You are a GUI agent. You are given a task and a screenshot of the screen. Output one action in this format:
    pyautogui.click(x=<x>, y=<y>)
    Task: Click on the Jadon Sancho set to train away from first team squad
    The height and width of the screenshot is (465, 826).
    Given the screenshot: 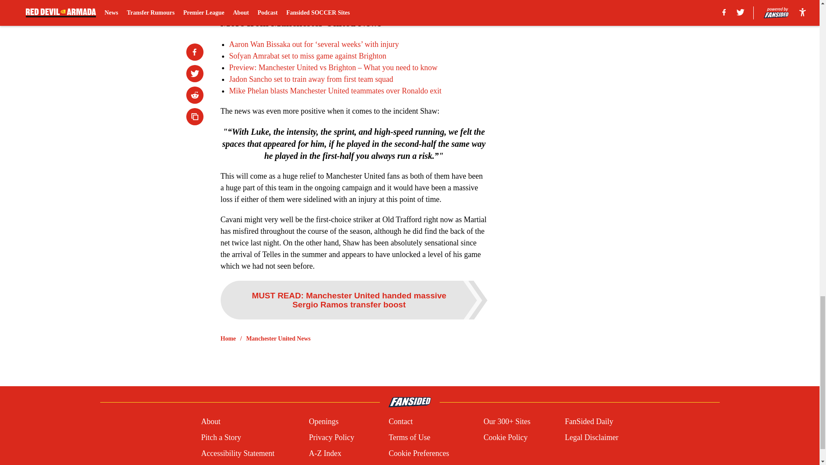 What is the action you would take?
    pyautogui.click(x=311, y=79)
    